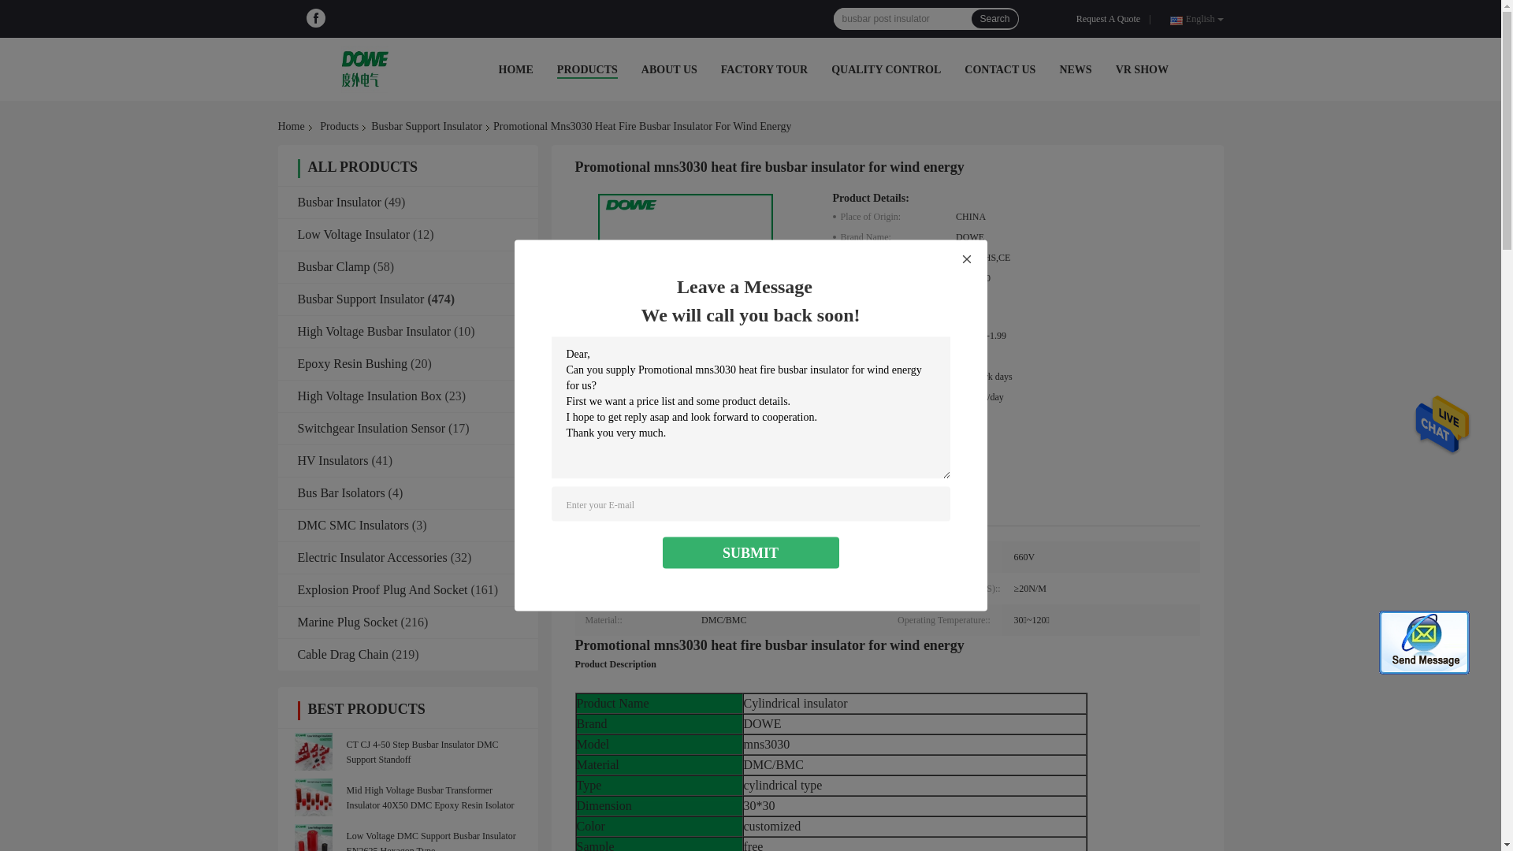  I want to click on Busbar Clamp, so click(334, 266).